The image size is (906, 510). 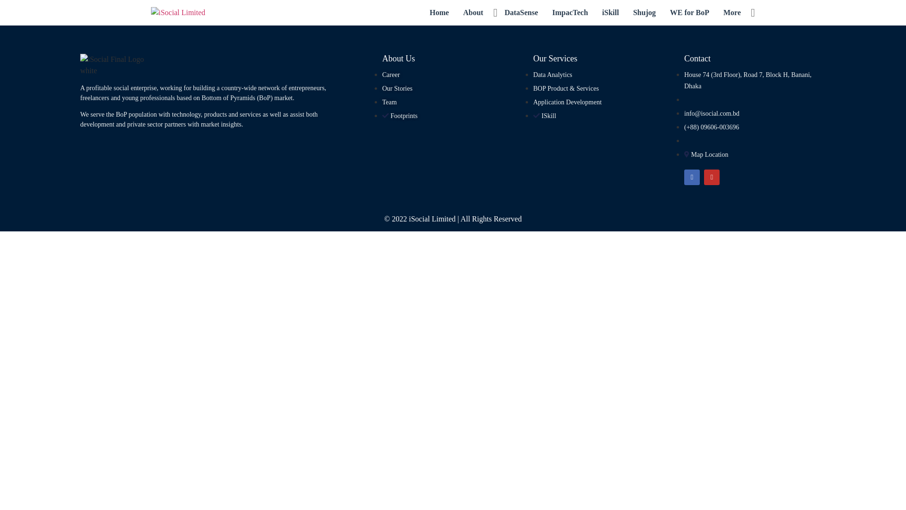 I want to click on Team, so click(x=390, y=102).